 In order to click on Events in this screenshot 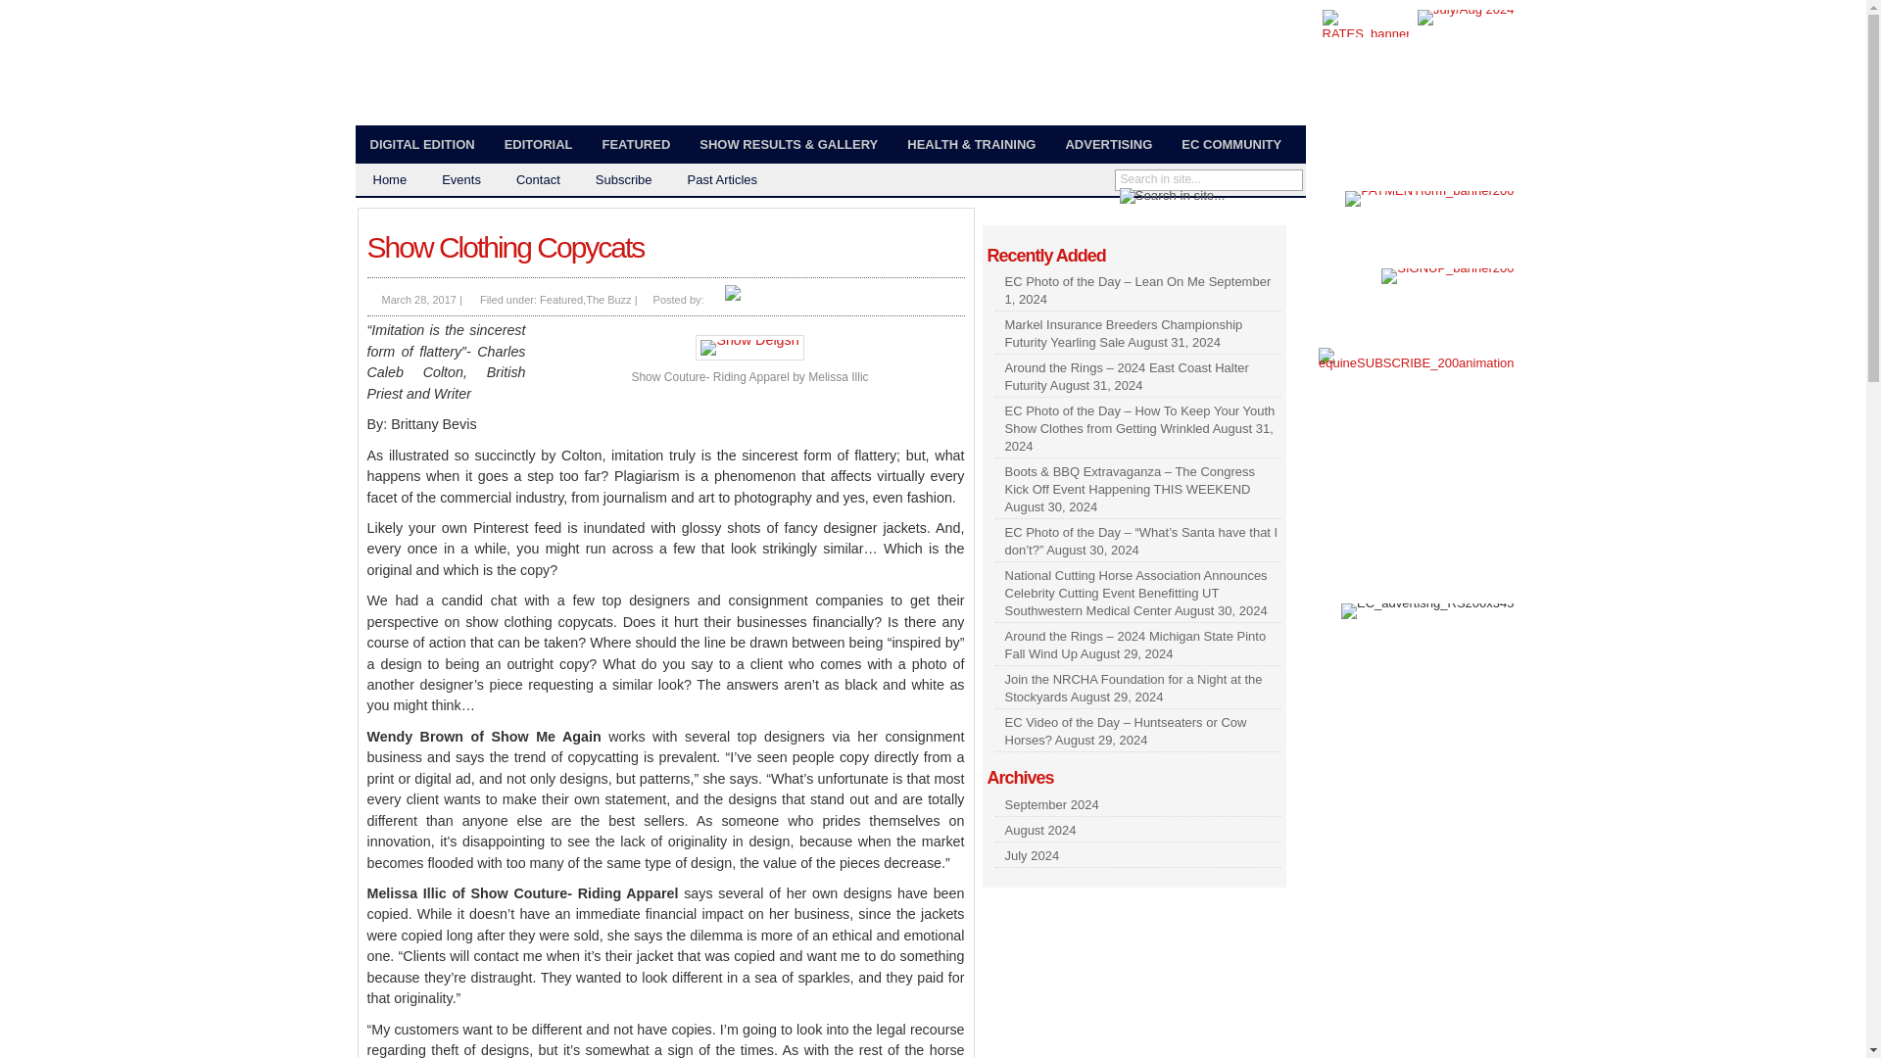, I will do `click(460, 179)`.